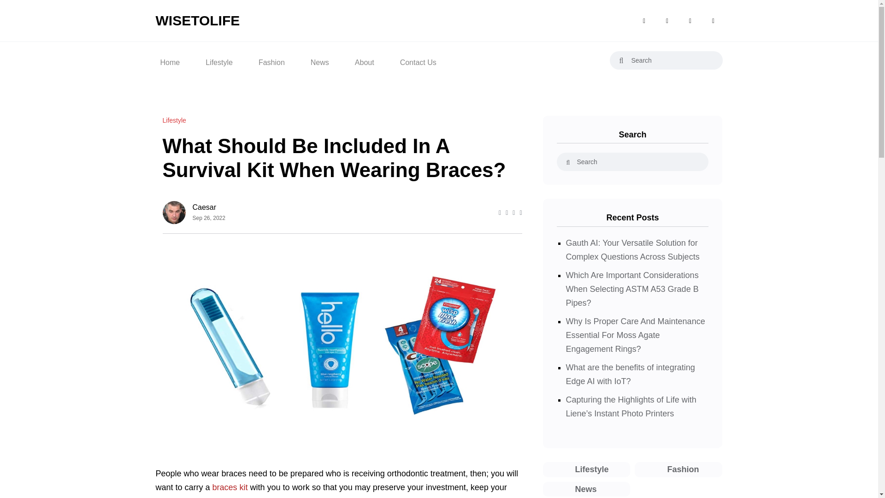 The width and height of the screenshot is (885, 498). I want to click on Caesar, so click(209, 207).